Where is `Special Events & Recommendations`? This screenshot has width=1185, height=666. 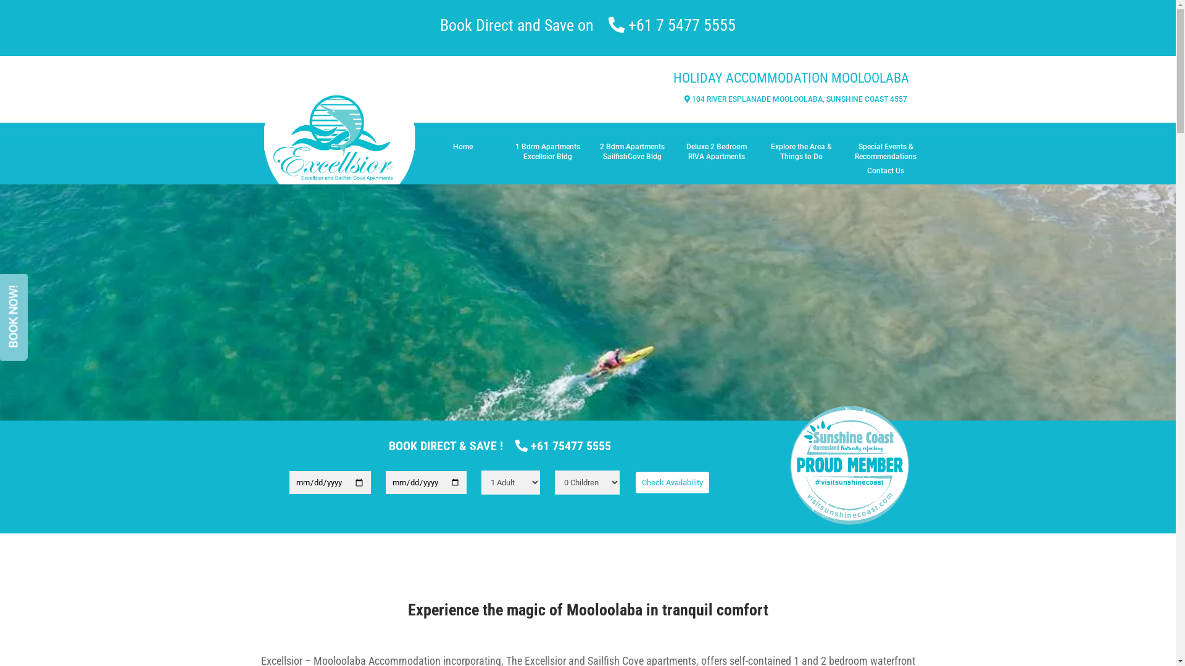 Special Events & Recommendations is located at coordinates (886, 152).